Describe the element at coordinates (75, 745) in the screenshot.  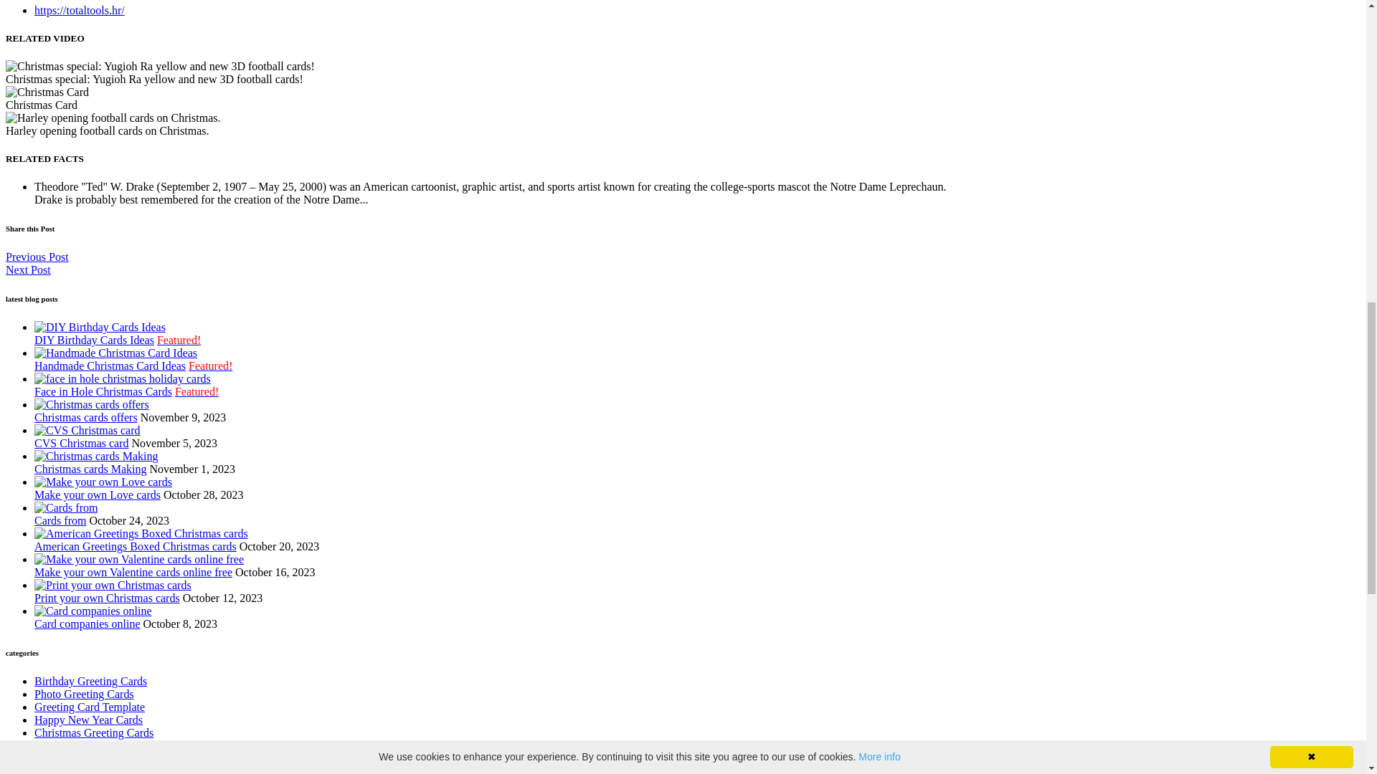
I see `View all posts filed under Thank You Cards` at that location.